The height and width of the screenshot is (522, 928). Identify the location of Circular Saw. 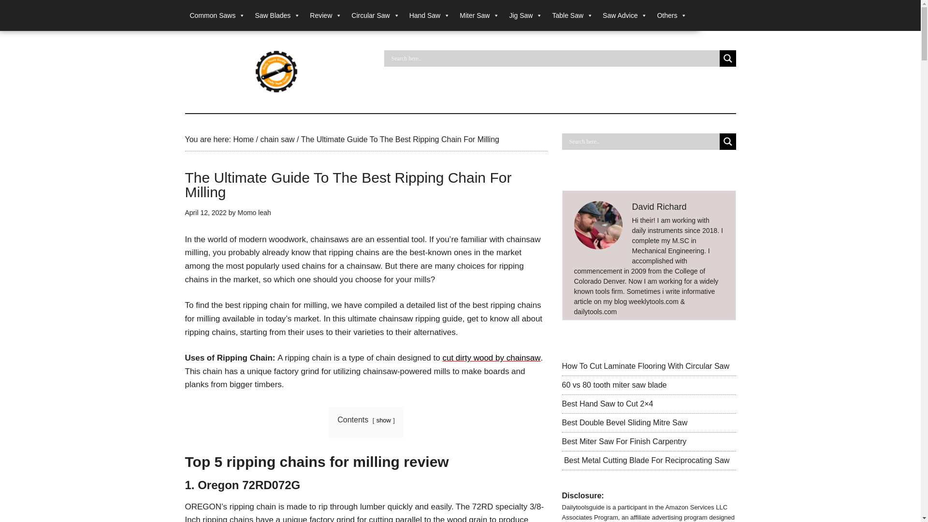
(375, 15).